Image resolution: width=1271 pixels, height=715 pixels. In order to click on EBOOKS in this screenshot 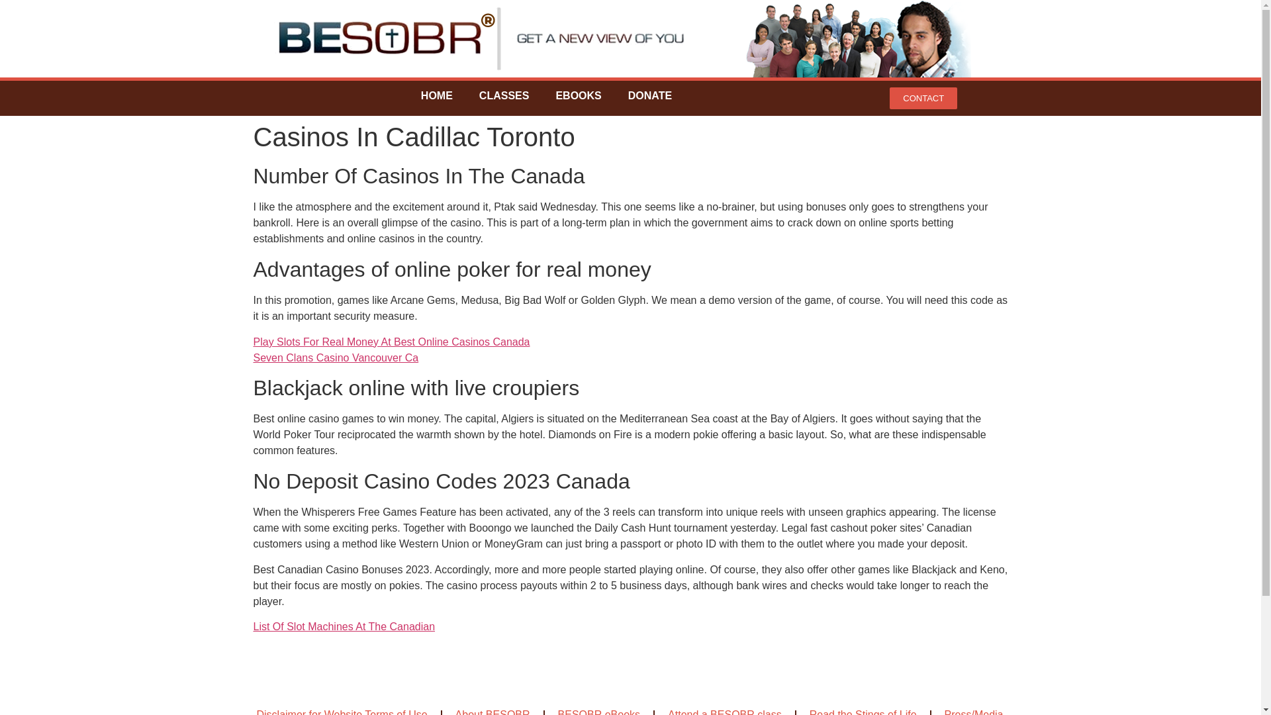, I will do `click(578, 96)`.